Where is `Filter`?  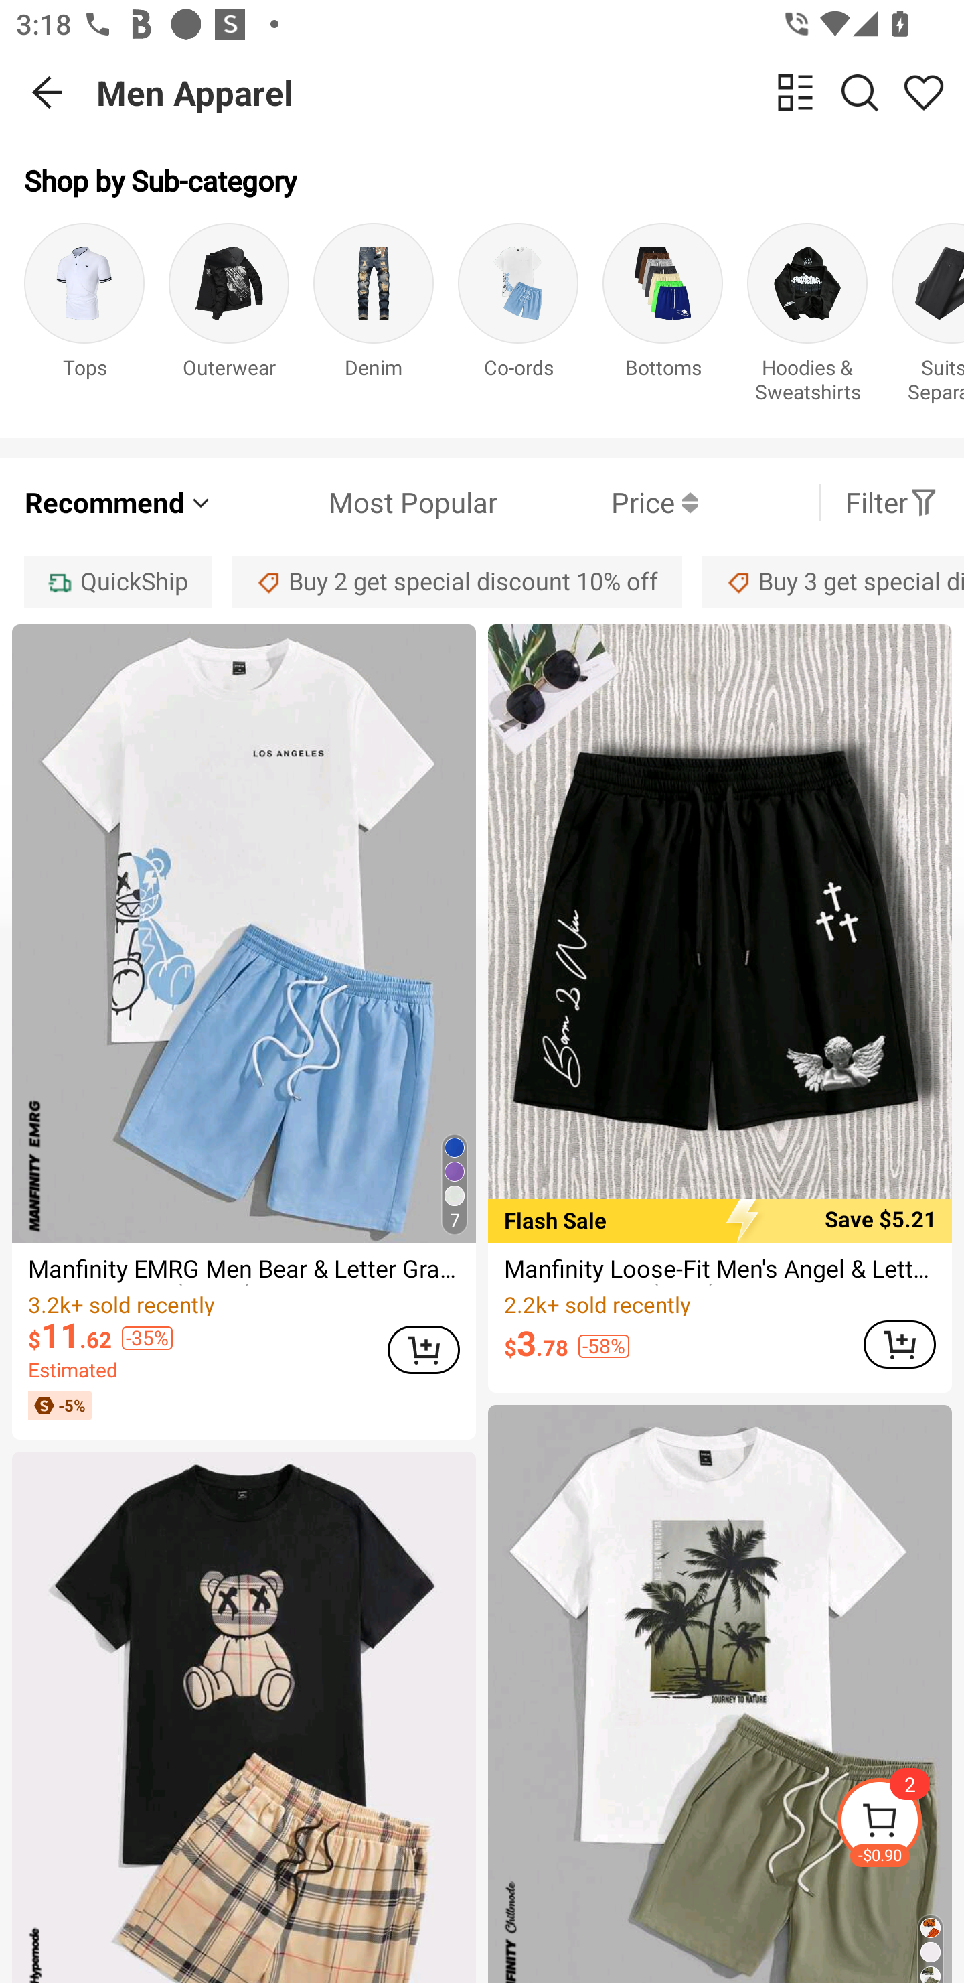 Filter is located at coordinates (892, 502).